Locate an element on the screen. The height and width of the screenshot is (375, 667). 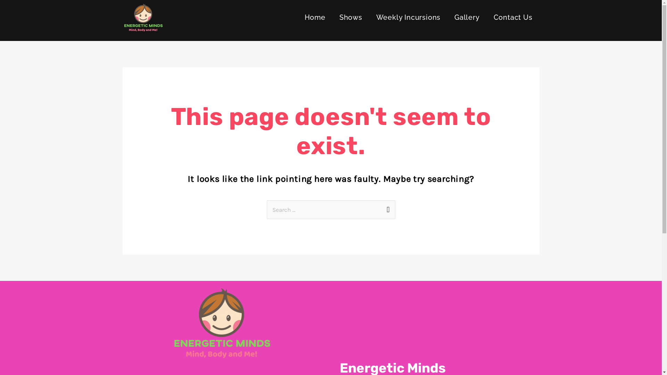
Weekly Incursions is located at coordinates (409, 17).